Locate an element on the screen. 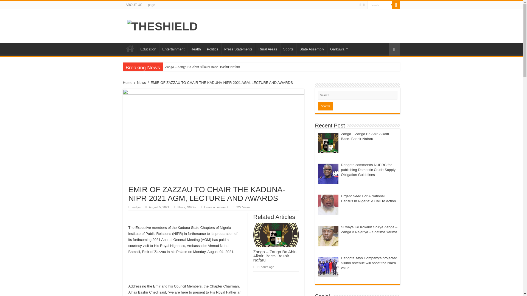 The image size is (527, 296). Rural Areas is located at coordinates (268, 48).